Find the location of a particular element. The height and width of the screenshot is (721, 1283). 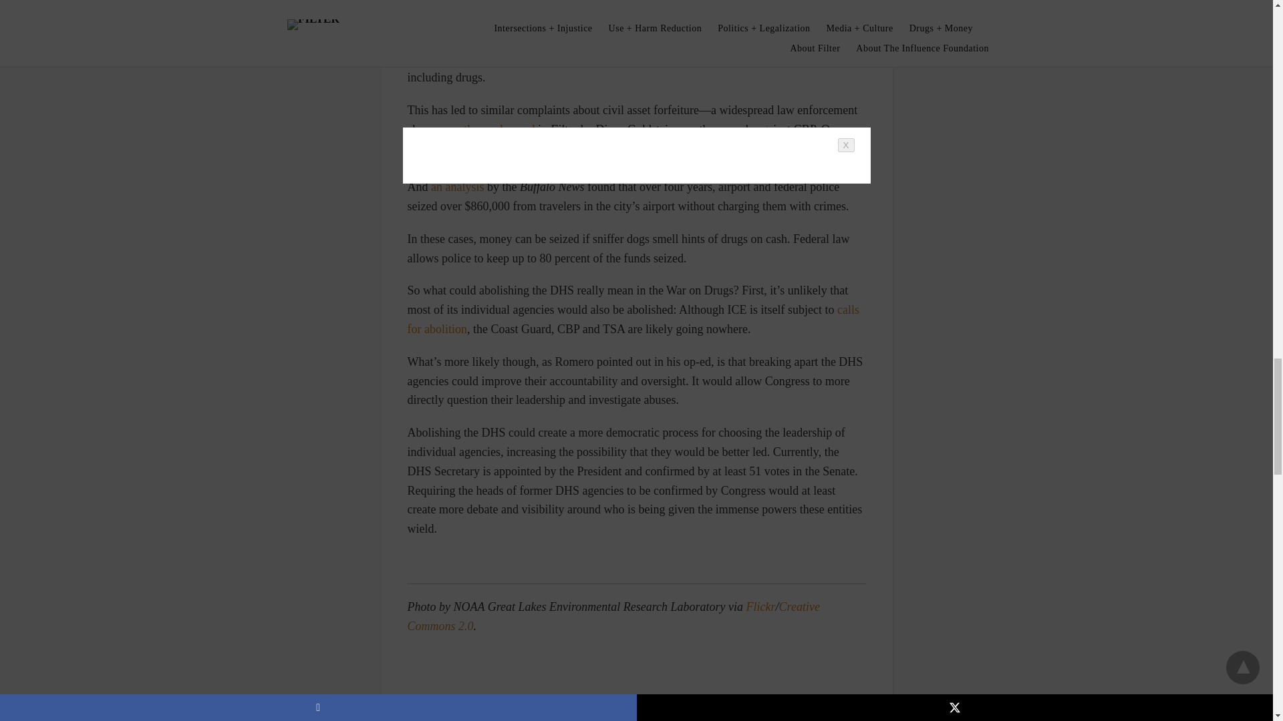

Email is located at coordinates (474, 668).